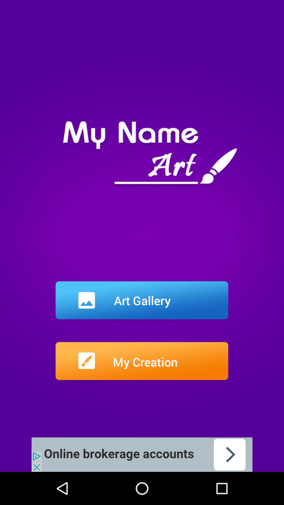 Image resolution: width=284 pixels, height=505 pixels. I want to click on view creation, so click(142, 362).